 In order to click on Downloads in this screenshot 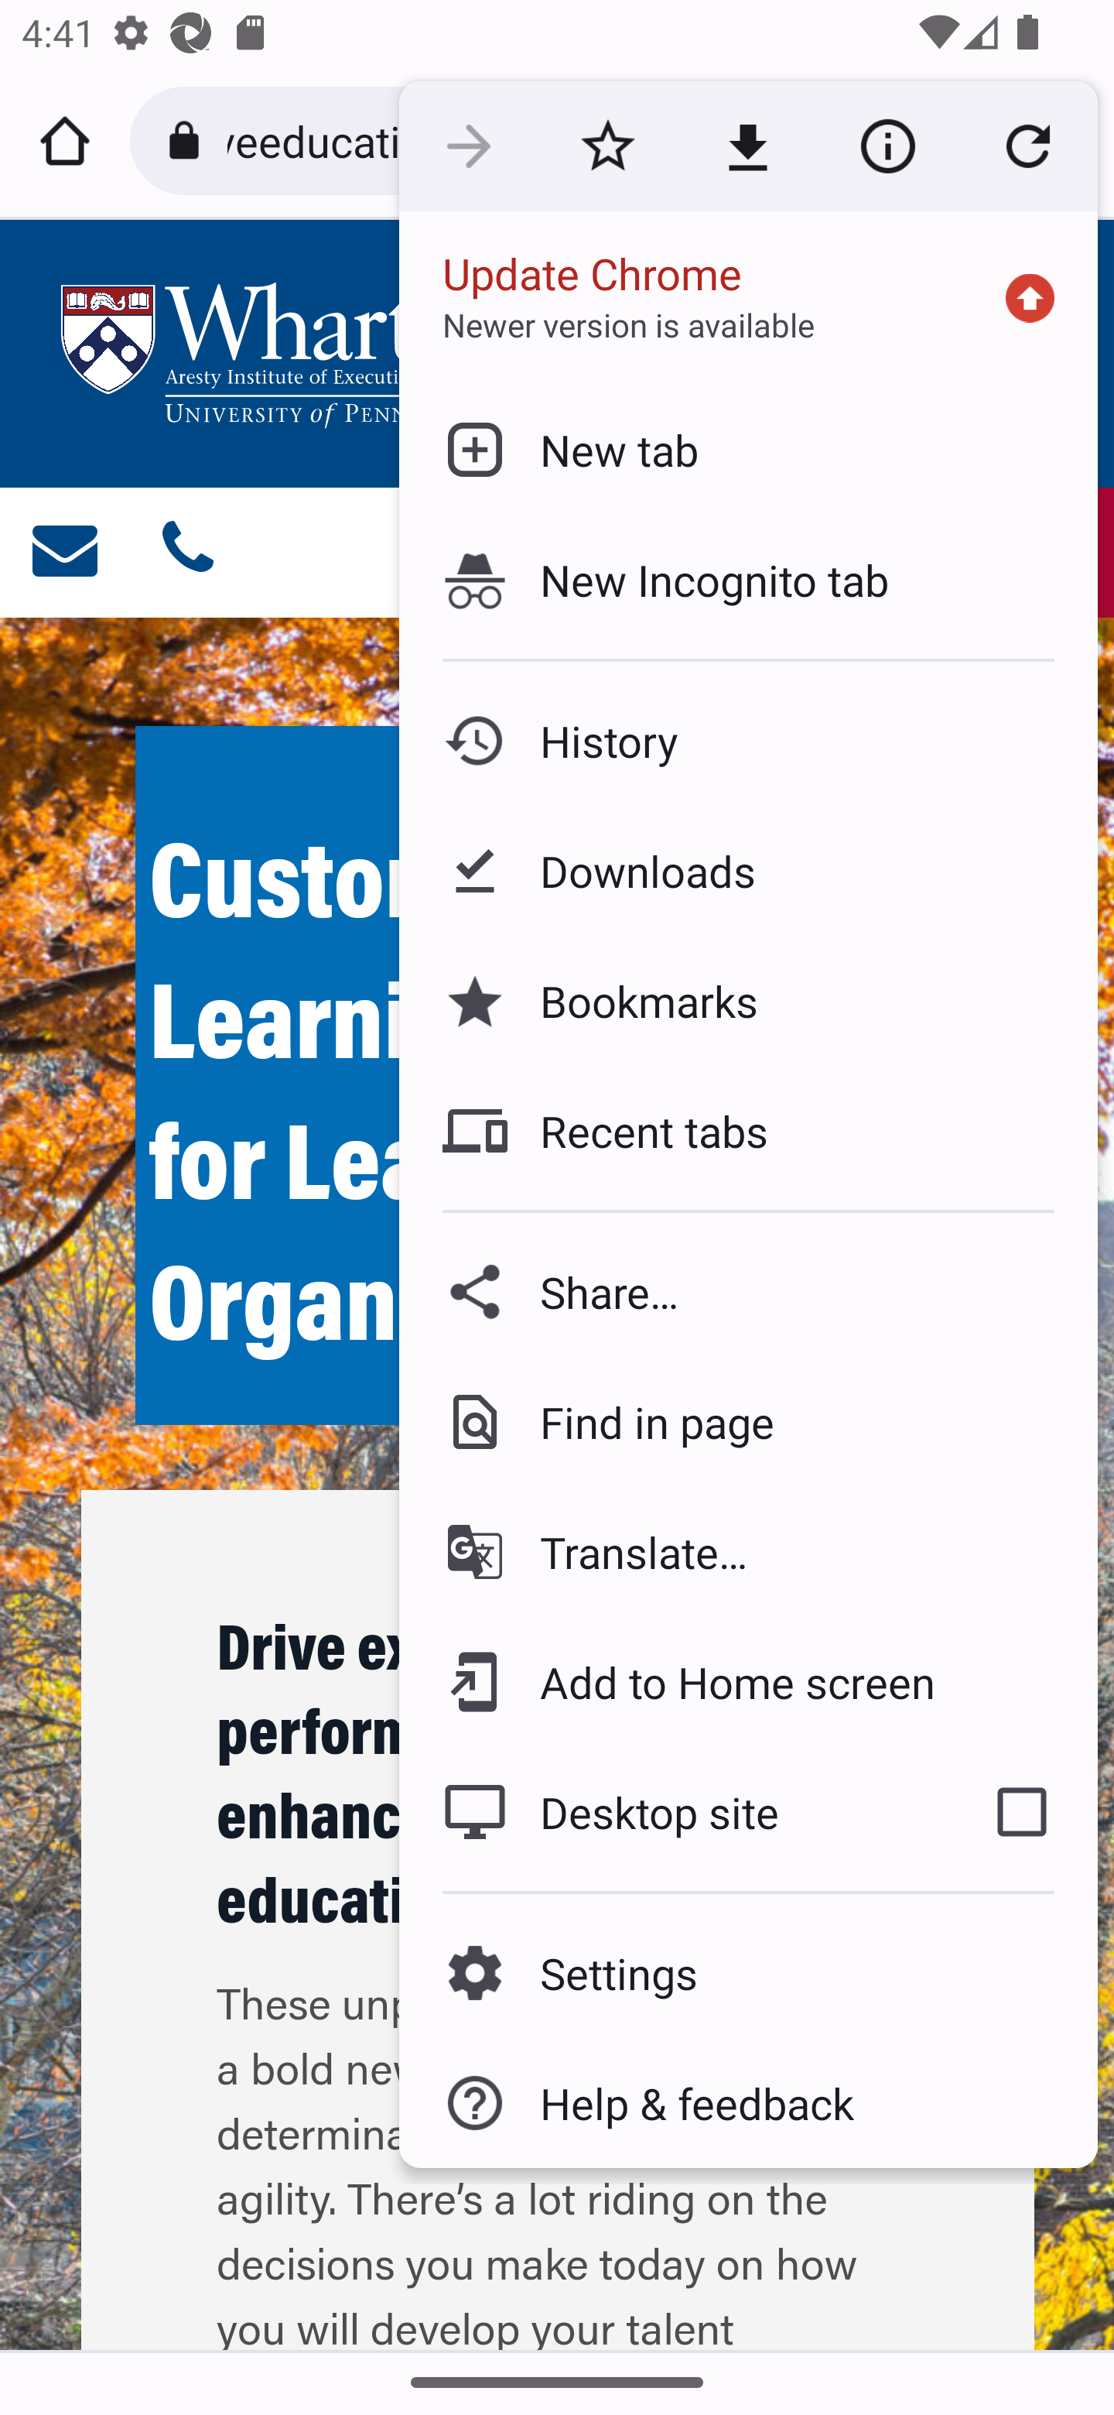, I will do `click(747, 872)`.